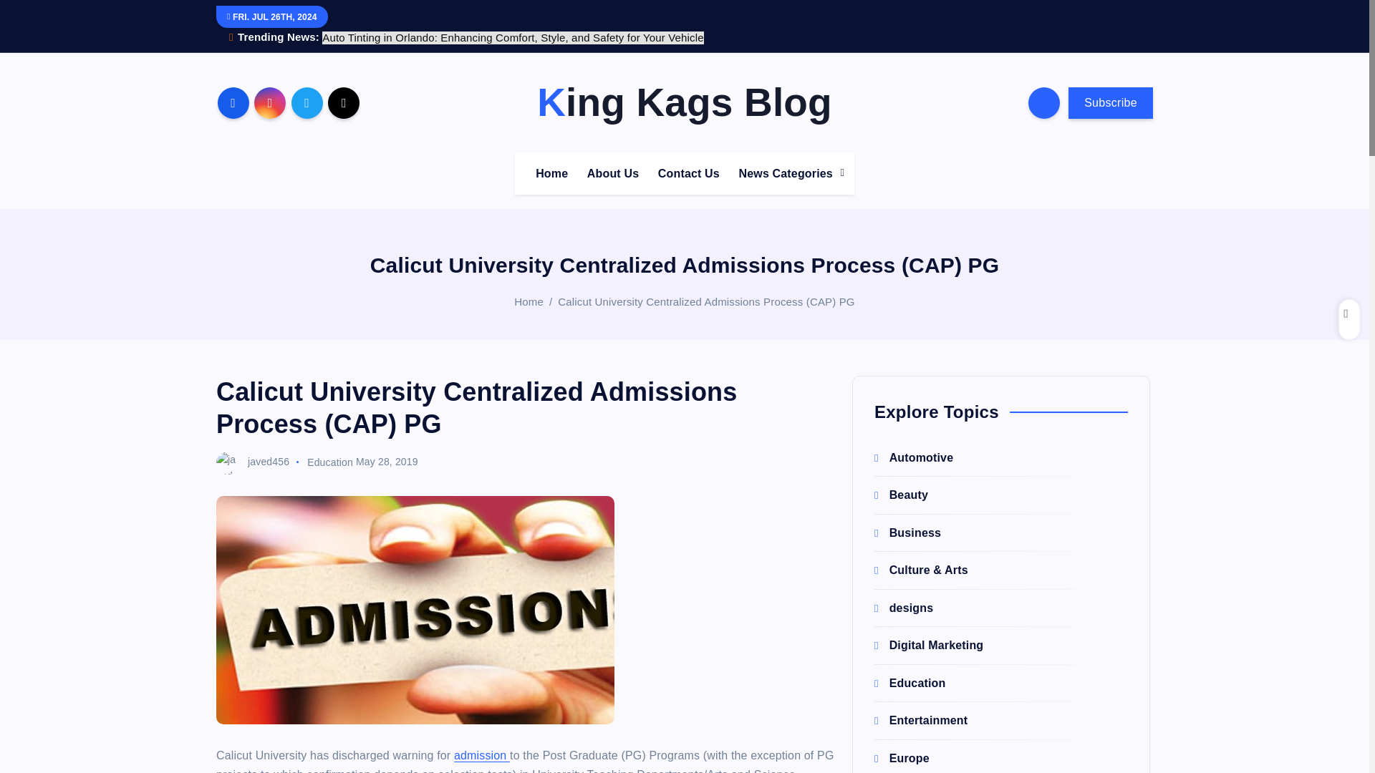 This screenshot has height=773, width=1375. I want to click on Home, so click(529, 301).